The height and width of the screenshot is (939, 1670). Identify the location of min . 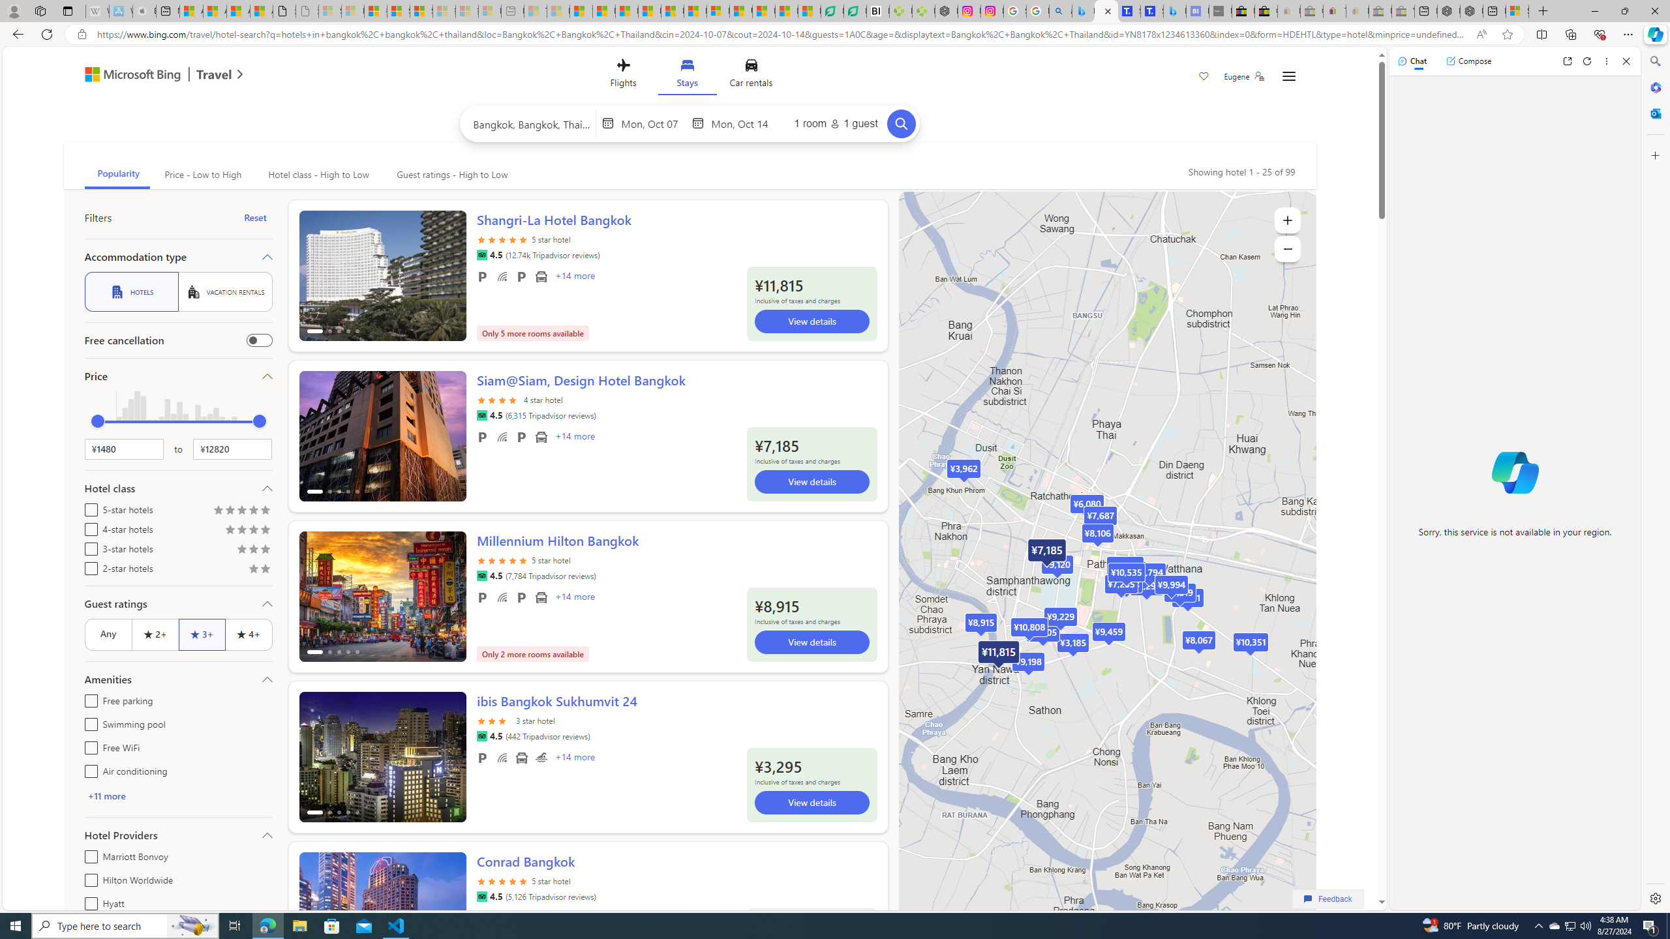
(98, 421).